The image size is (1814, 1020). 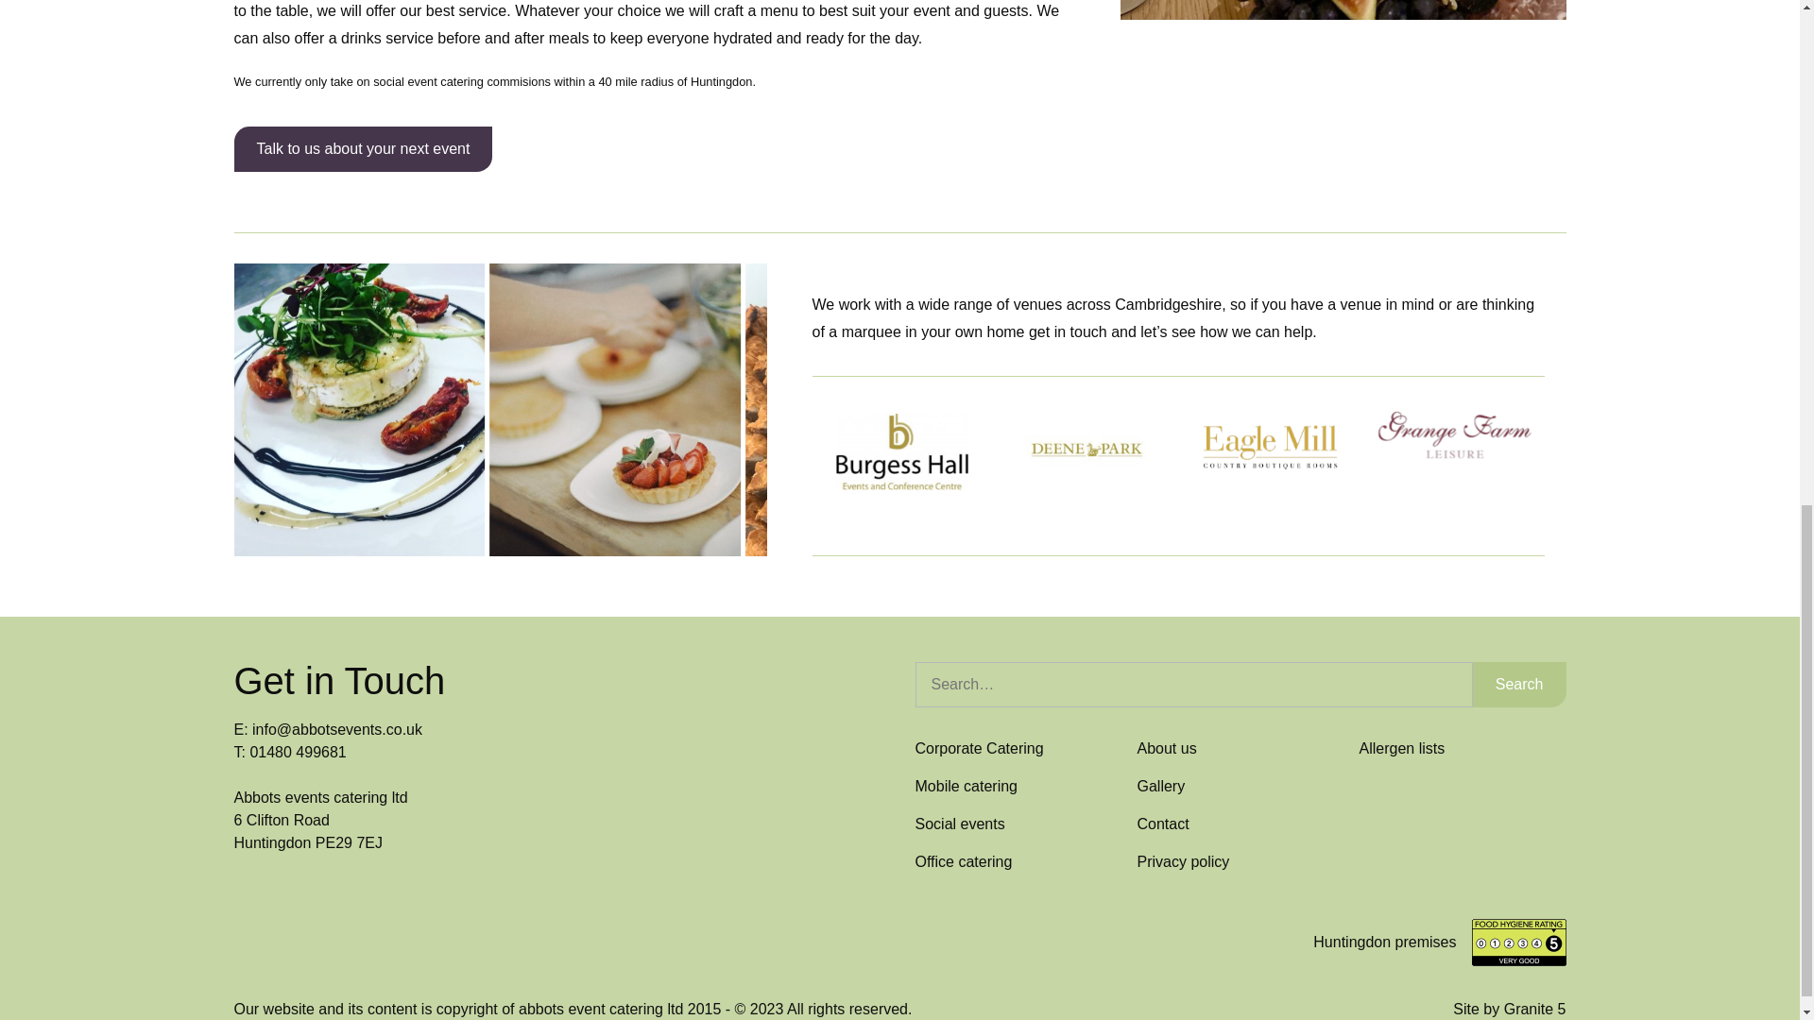 What do you see at coordinates (1385, 943) in the screenshot?
I see `Huntingdon premises` at bounding box center [1385, 943].